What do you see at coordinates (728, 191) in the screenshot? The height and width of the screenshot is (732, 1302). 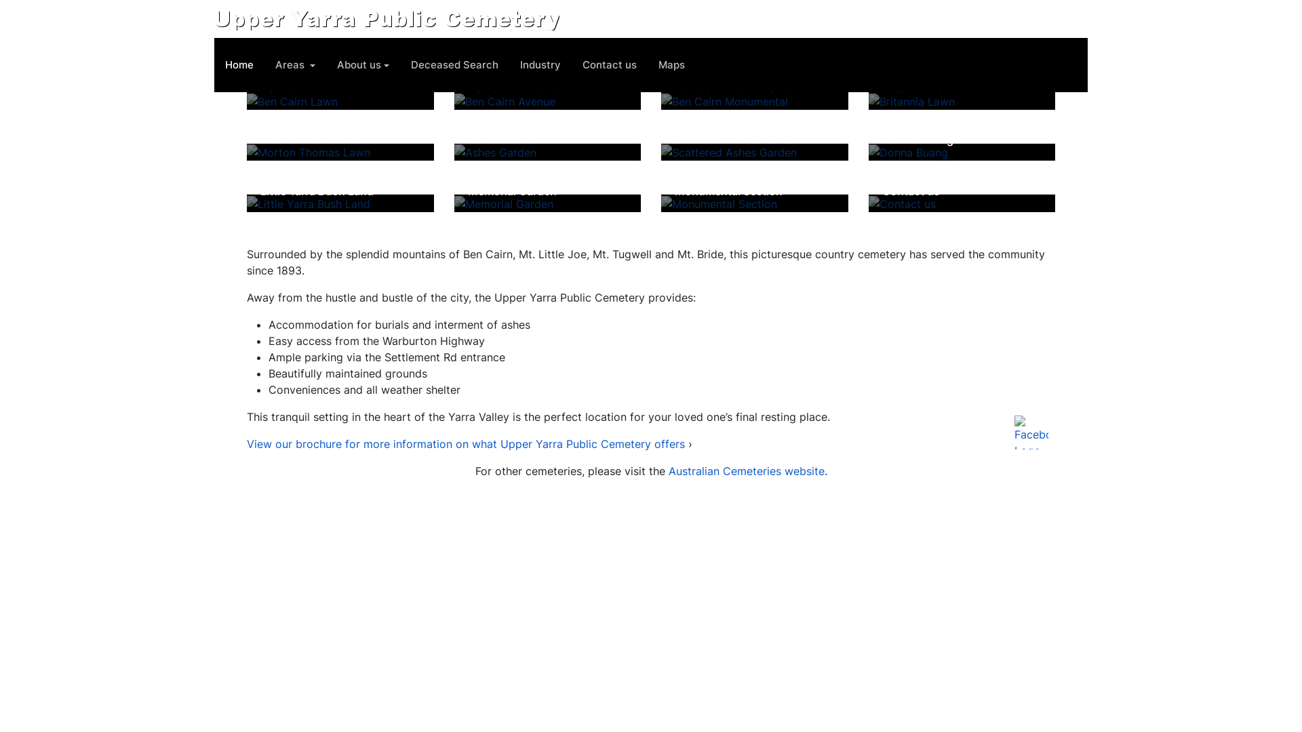 I see `Monumental Section` at bounding box center [728, 191].